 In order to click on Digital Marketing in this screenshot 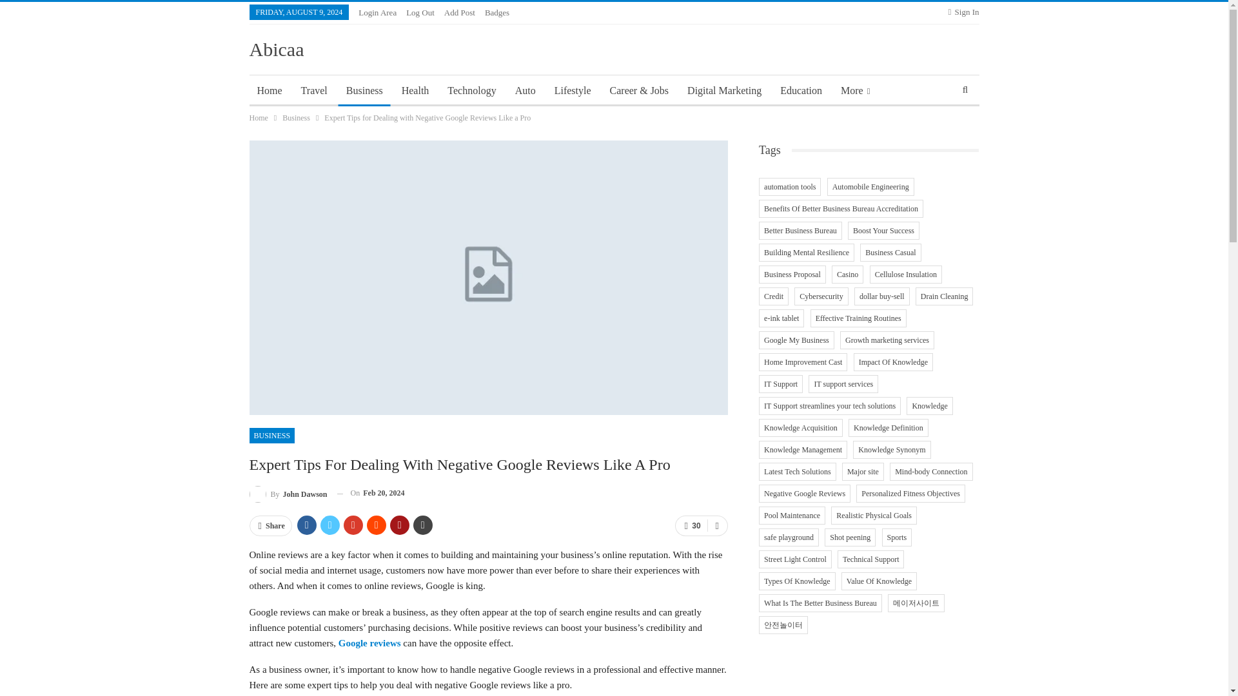, I will do `click(724, 90)`.